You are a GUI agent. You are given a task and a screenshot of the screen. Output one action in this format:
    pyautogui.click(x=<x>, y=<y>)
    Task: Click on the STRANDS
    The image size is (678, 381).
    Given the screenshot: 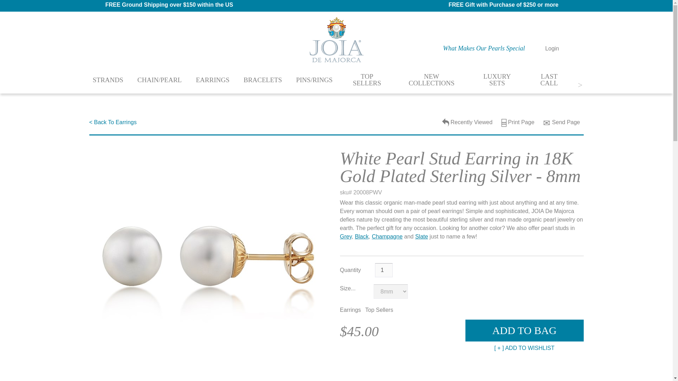 What is the action you would take?
    pyautogui.click(x=107, y=79)
    